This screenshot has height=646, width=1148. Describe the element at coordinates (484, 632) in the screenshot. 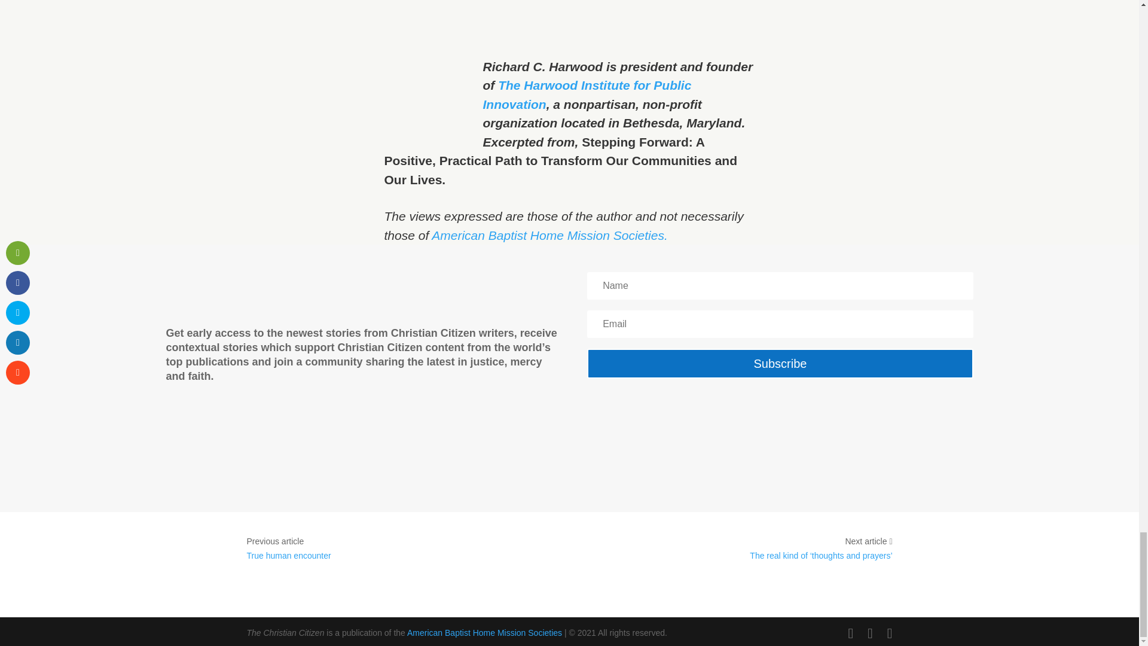

I see `American Baptist Home Mission Societies` at that location.